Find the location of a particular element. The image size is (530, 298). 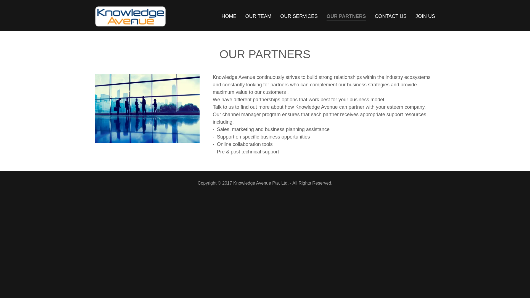

OUR TEAM is located at coordinates (258, 16).